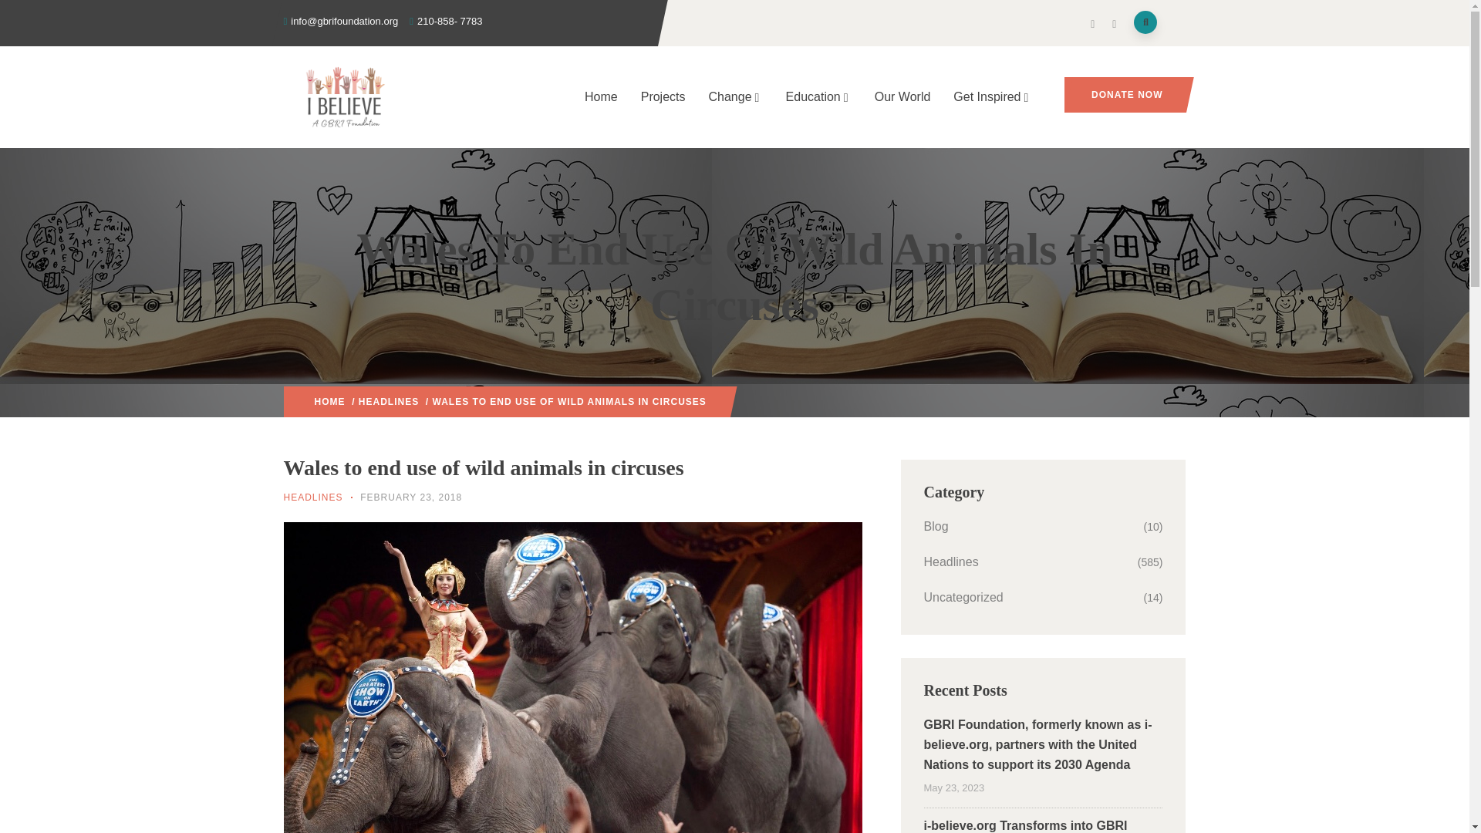 Image resolution: width=1481 pixels, height=833 pixels. Describe the element at coordinates (602, 97) in the screenshot. I see `Home` at that location.